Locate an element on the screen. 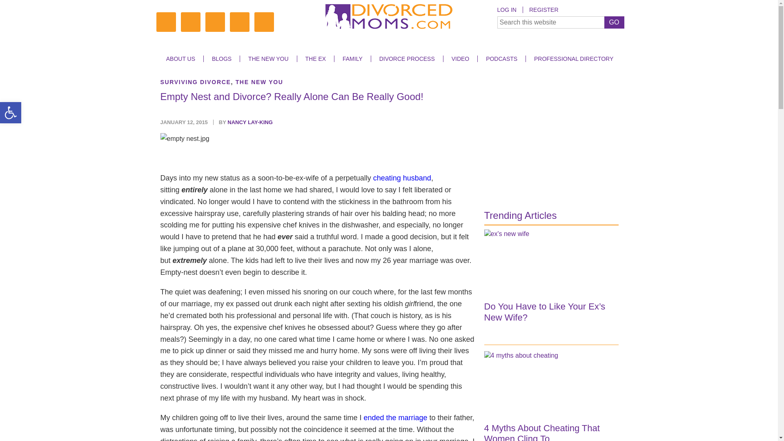 The width and height of the screenshot is (784, 441). LOG IN is located at coordinates (510, 10).